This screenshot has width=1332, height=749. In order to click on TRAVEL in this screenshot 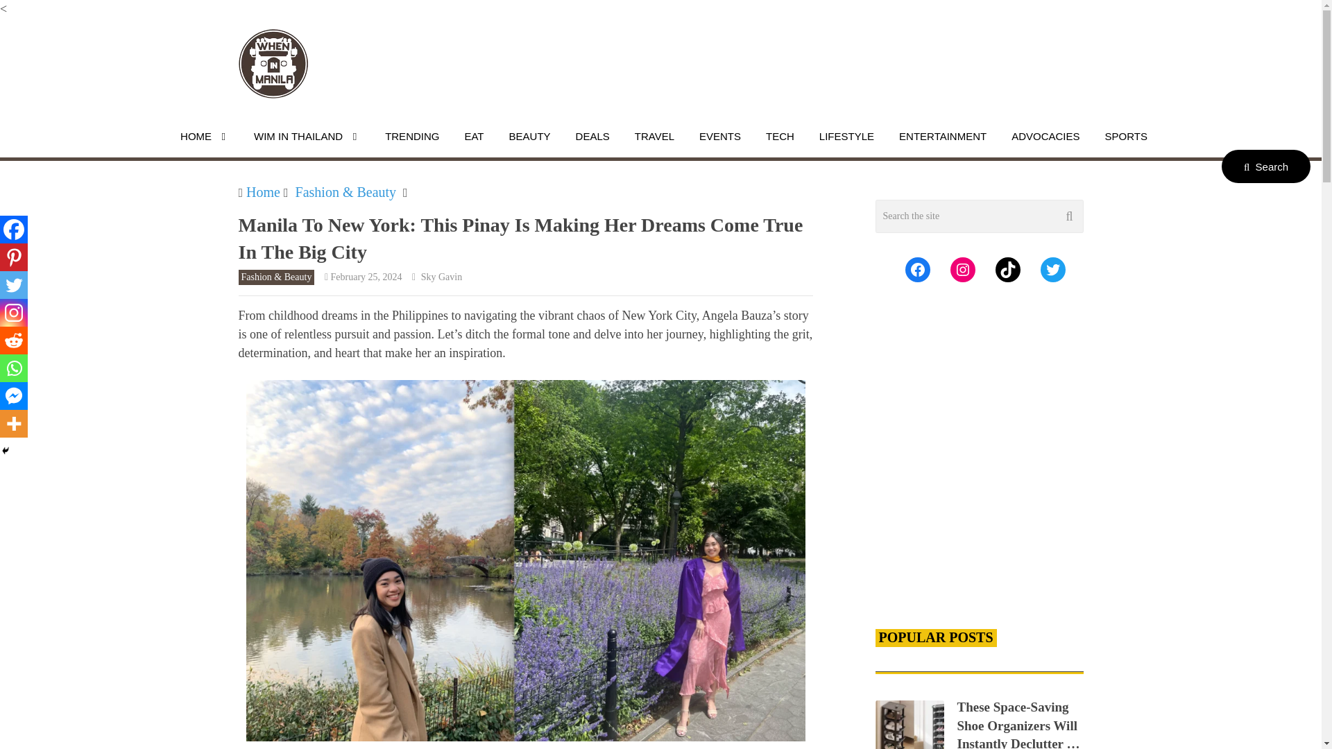, I will do `click(654, 136)`.